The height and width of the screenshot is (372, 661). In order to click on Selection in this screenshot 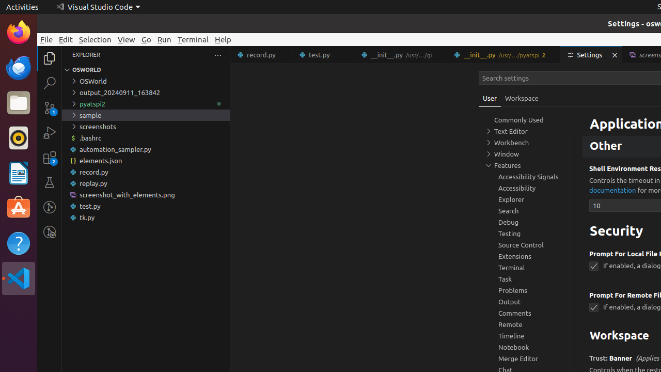, I will do `click(95, 39)`.